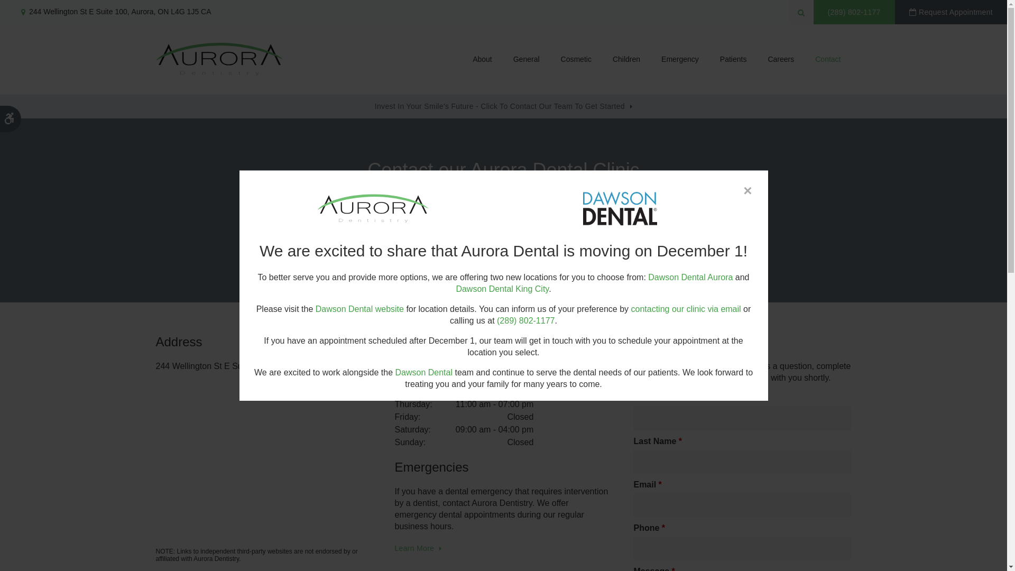 This screenshot has height=571, width=1015. I want to click on Email Us, so click(562, 251).